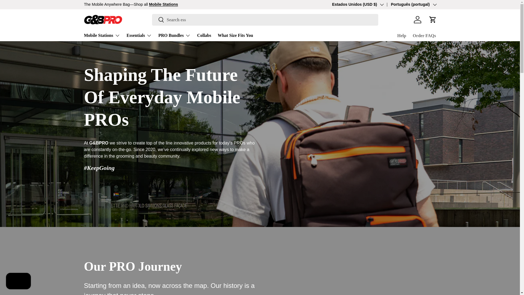 This screenshot has height=295, width=524. Describe the element at coordinates (158, 20) in the screenshot. I see `Pesquisar` at that location.